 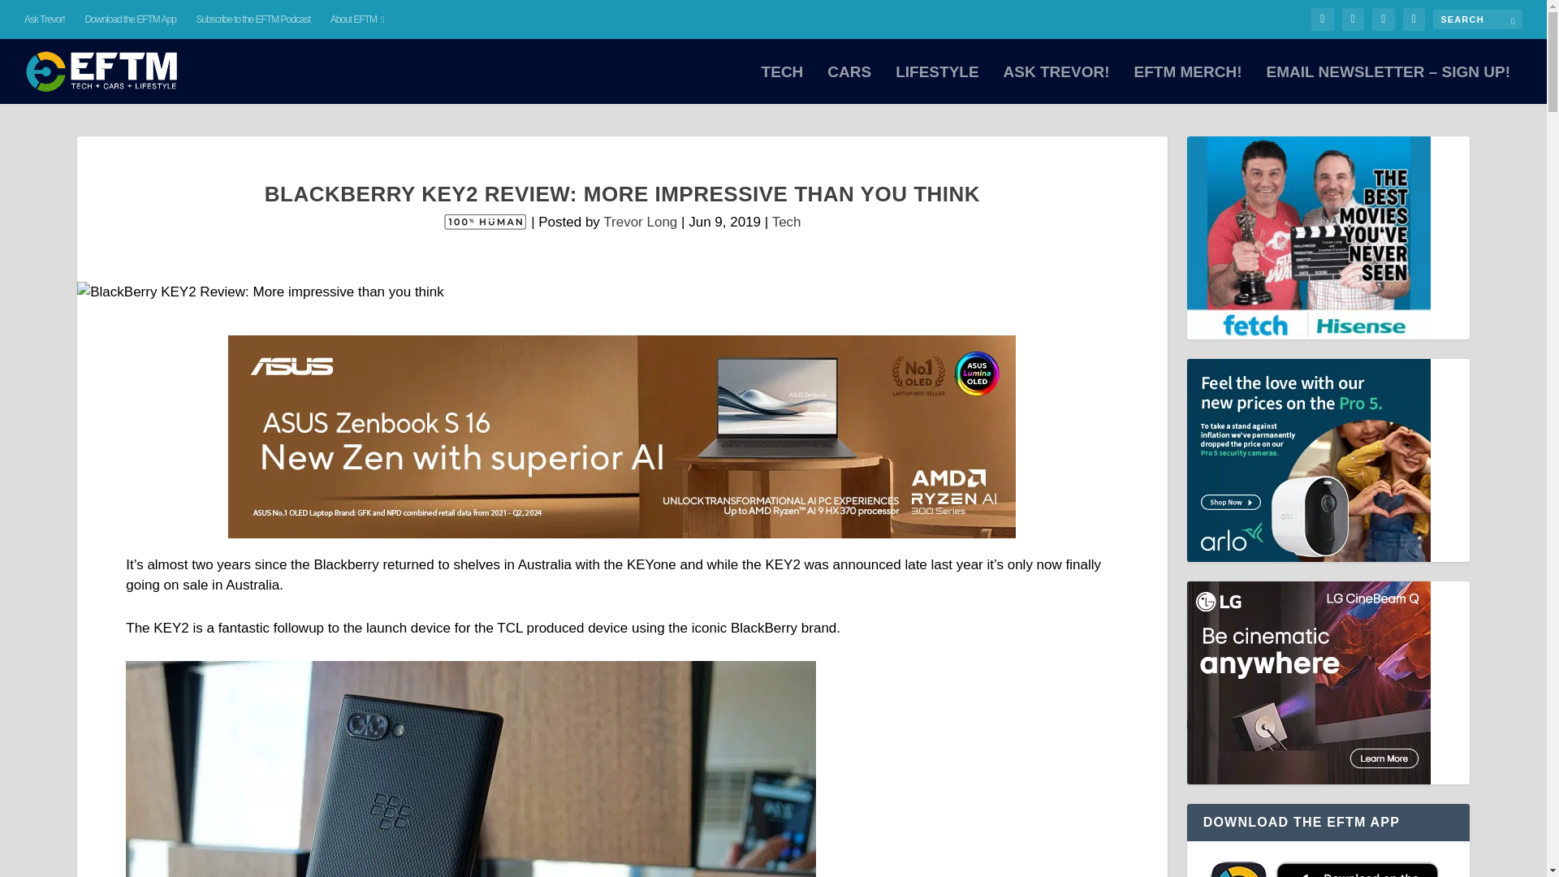 What do you see at coordinates (1057, 84) in the screenshot?
I see `ASK TREVOR!` at bounding box center [1057, 84].